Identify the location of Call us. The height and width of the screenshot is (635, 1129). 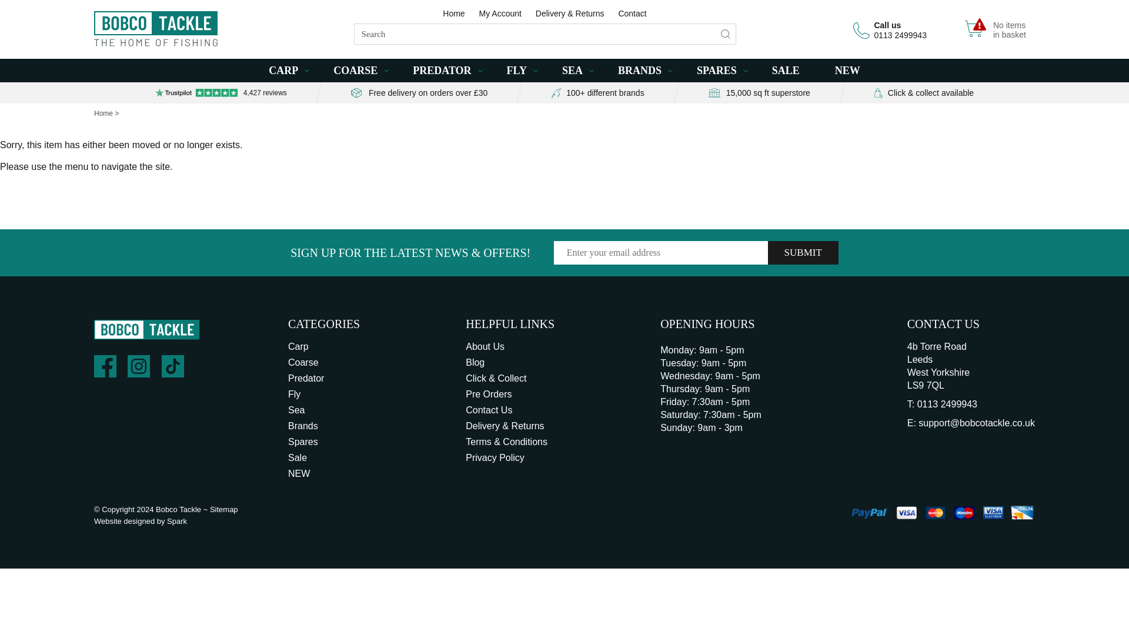
(887, 25).